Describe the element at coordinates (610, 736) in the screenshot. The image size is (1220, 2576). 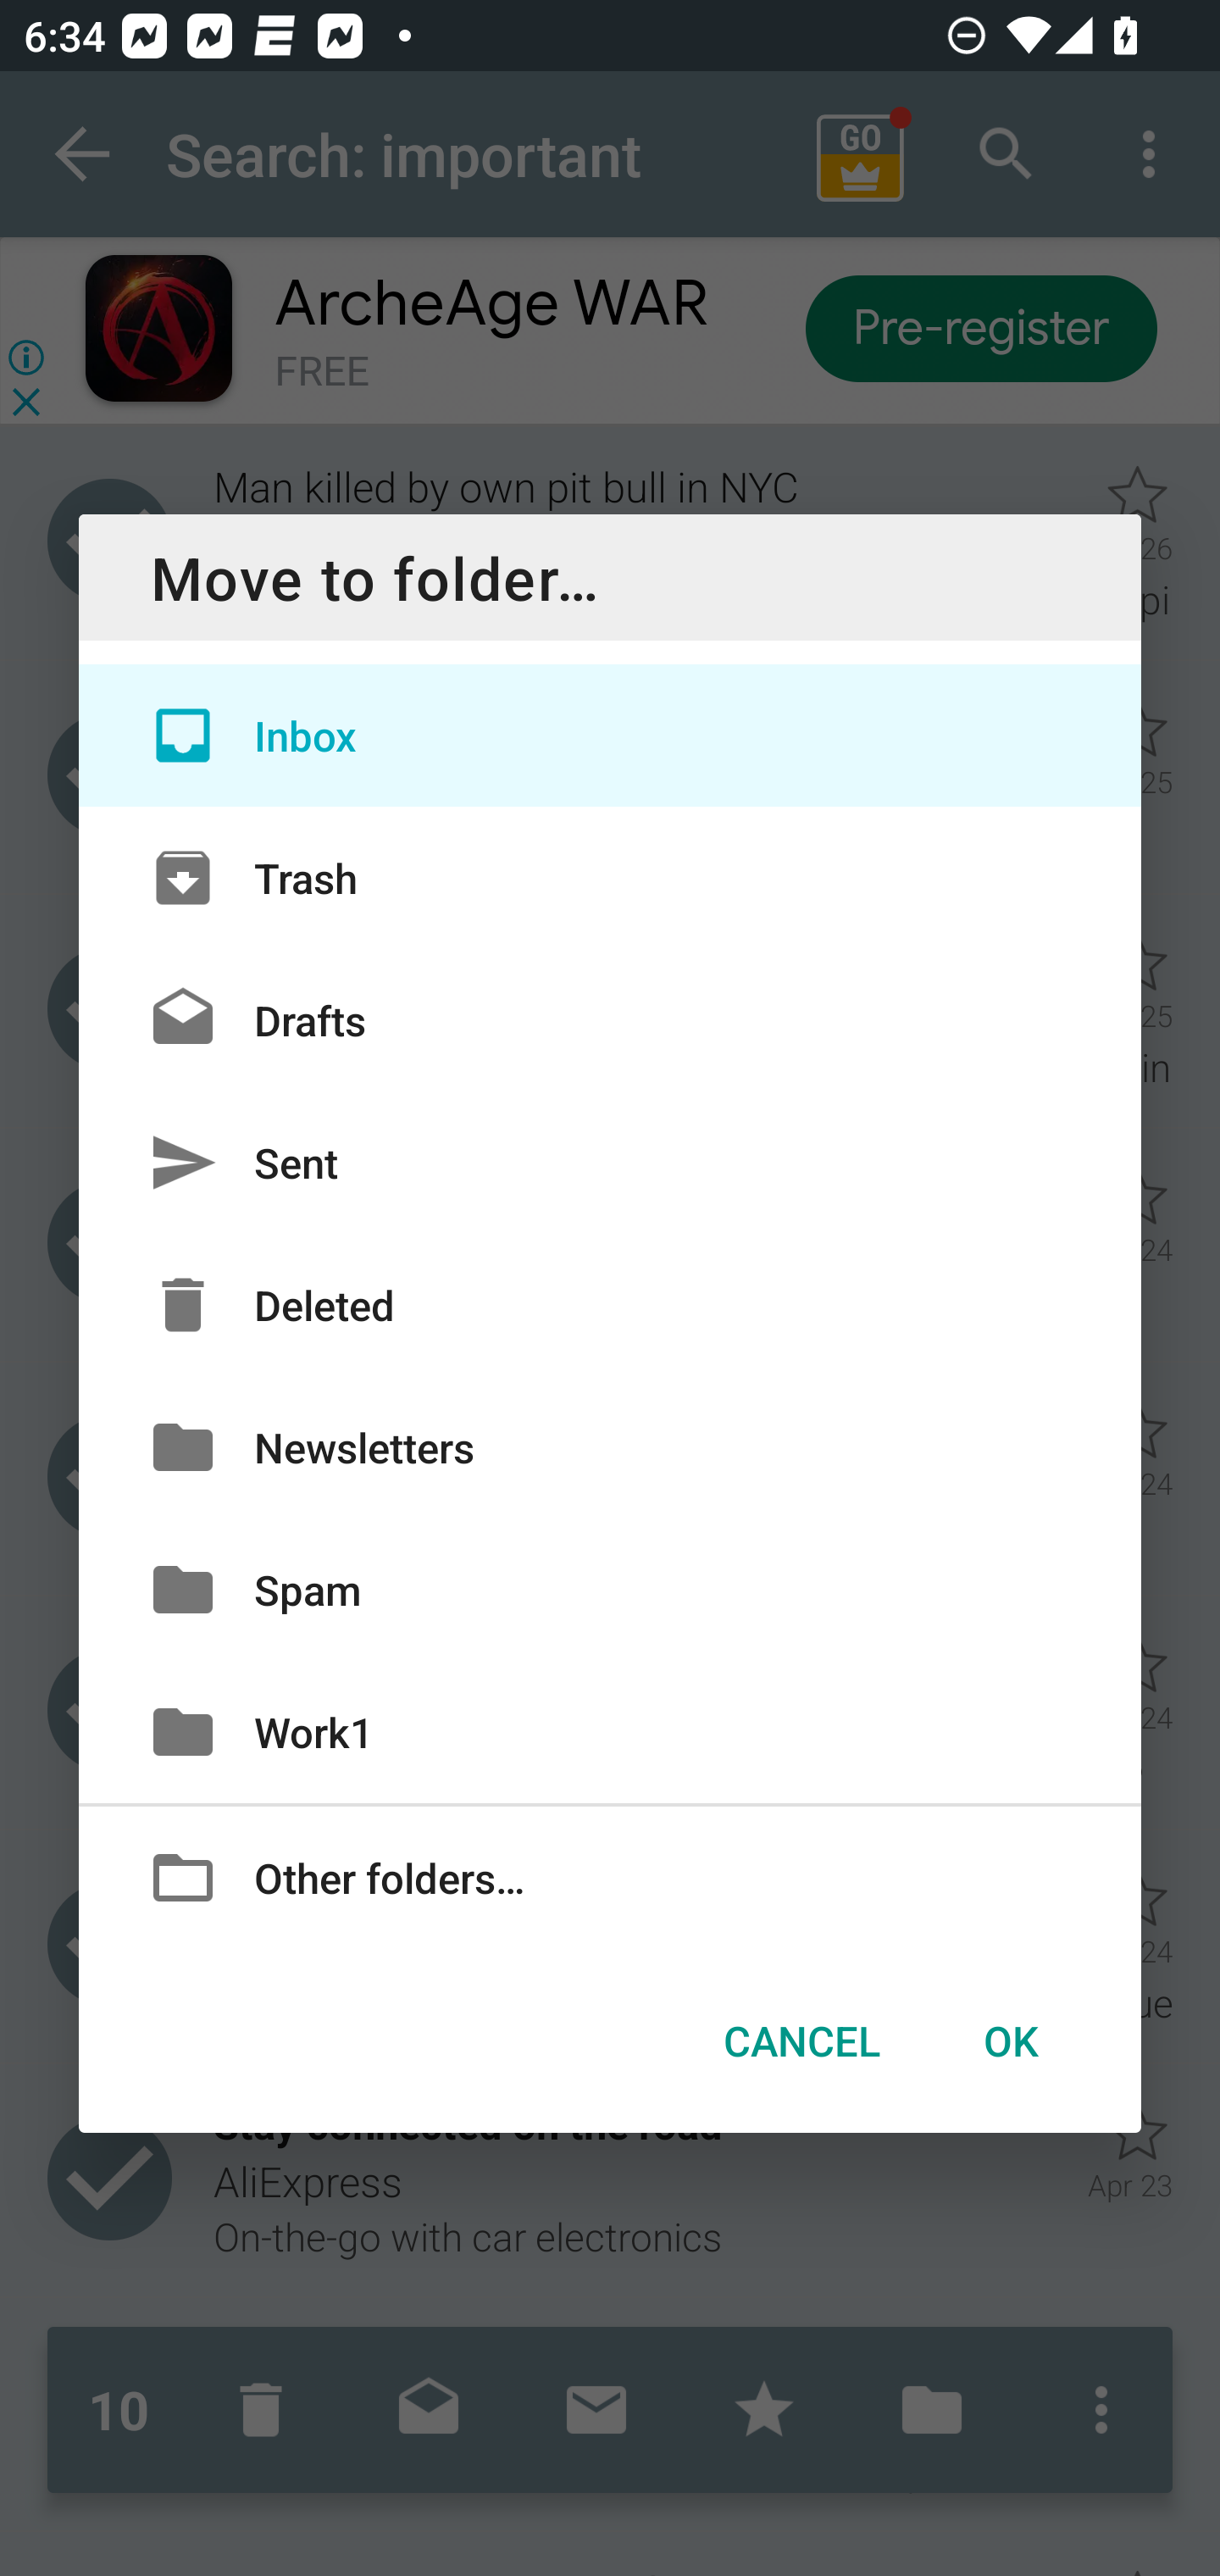
I see `Inbox` at that location.